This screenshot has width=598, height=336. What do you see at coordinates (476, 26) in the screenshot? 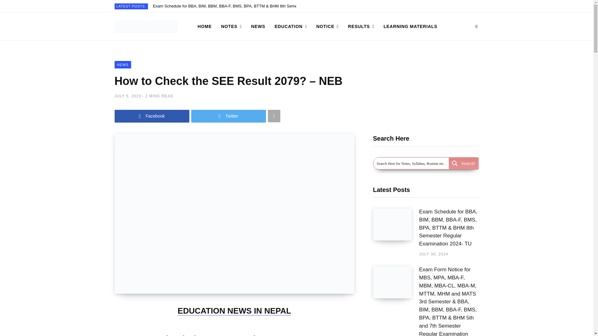
I see `Search` at bounding box center [476, 26].